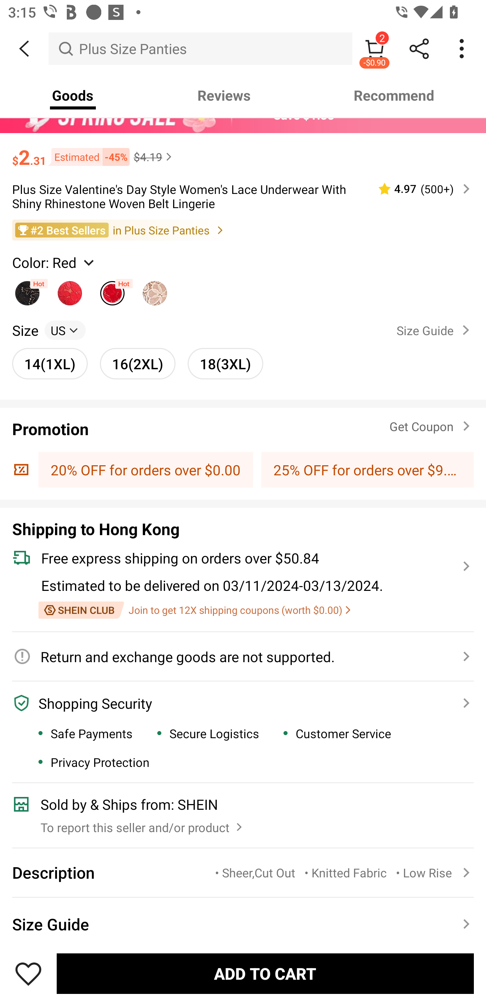  Describe the element at coordinates (419, 189) in the screenshot. I see `4.97 (500‎+)` at that location.